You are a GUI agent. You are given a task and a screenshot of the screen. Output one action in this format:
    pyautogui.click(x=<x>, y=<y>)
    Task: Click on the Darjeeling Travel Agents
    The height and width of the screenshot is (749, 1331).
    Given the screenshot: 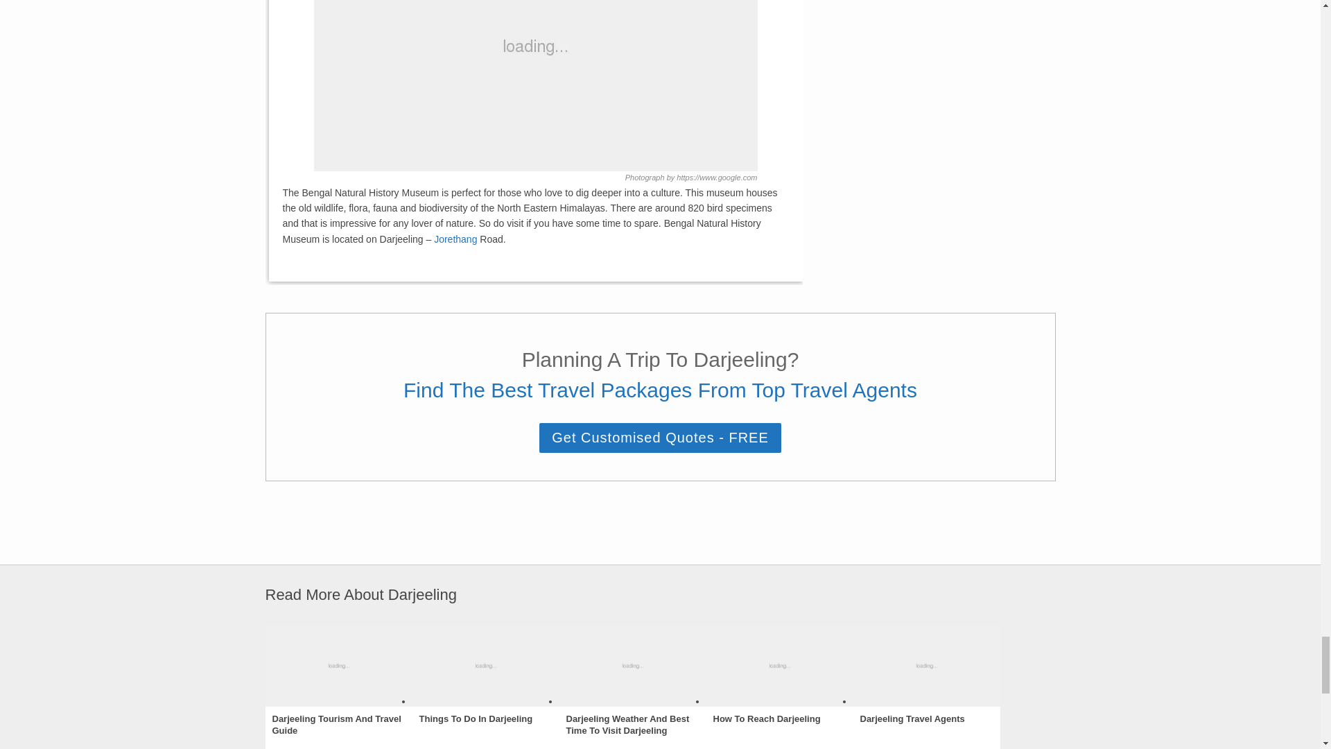 What is the action you would take?
    pyautogui.click(x=912, y=720)
    